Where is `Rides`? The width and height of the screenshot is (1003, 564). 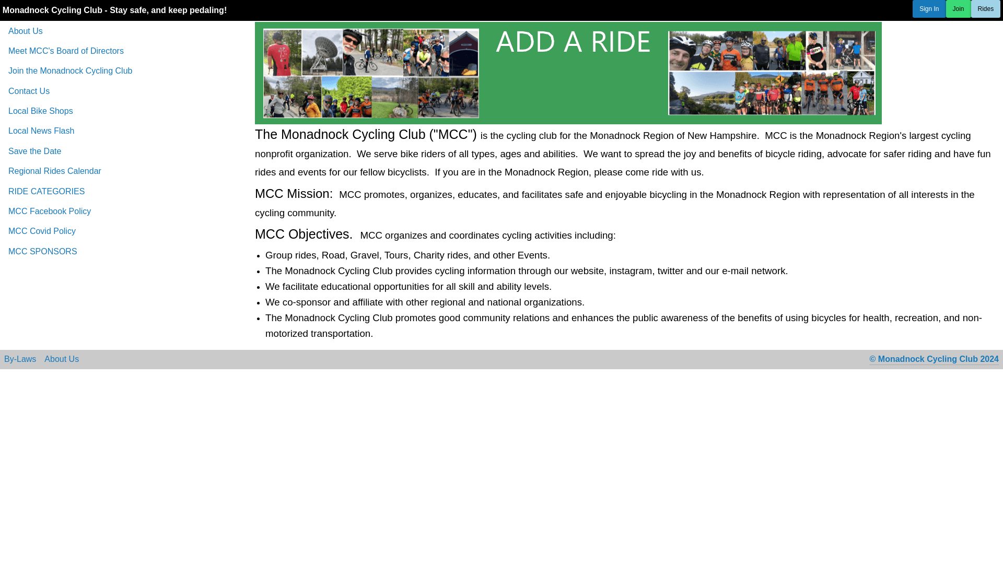 Rides is located at coordinates (986, 8).